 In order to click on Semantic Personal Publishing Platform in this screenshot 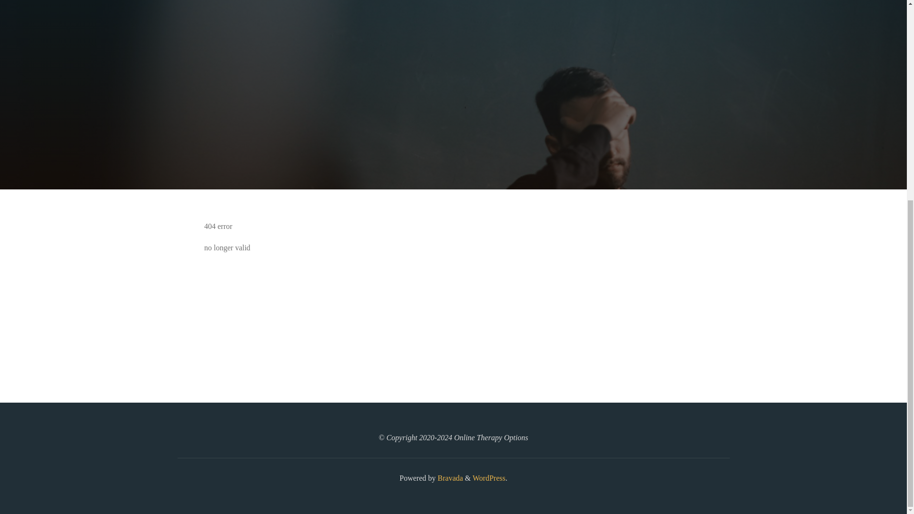, I will do `click(488, 478)`.